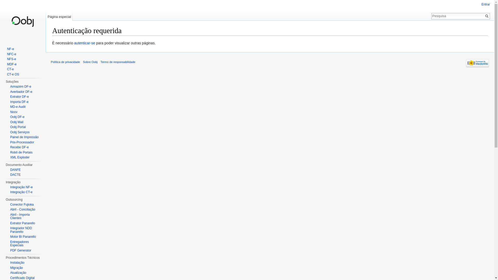 This screenshot has width=498, height=280. Describe the element at coordinates (16, 170) in the screenshot. I see `DANFE` at that location.